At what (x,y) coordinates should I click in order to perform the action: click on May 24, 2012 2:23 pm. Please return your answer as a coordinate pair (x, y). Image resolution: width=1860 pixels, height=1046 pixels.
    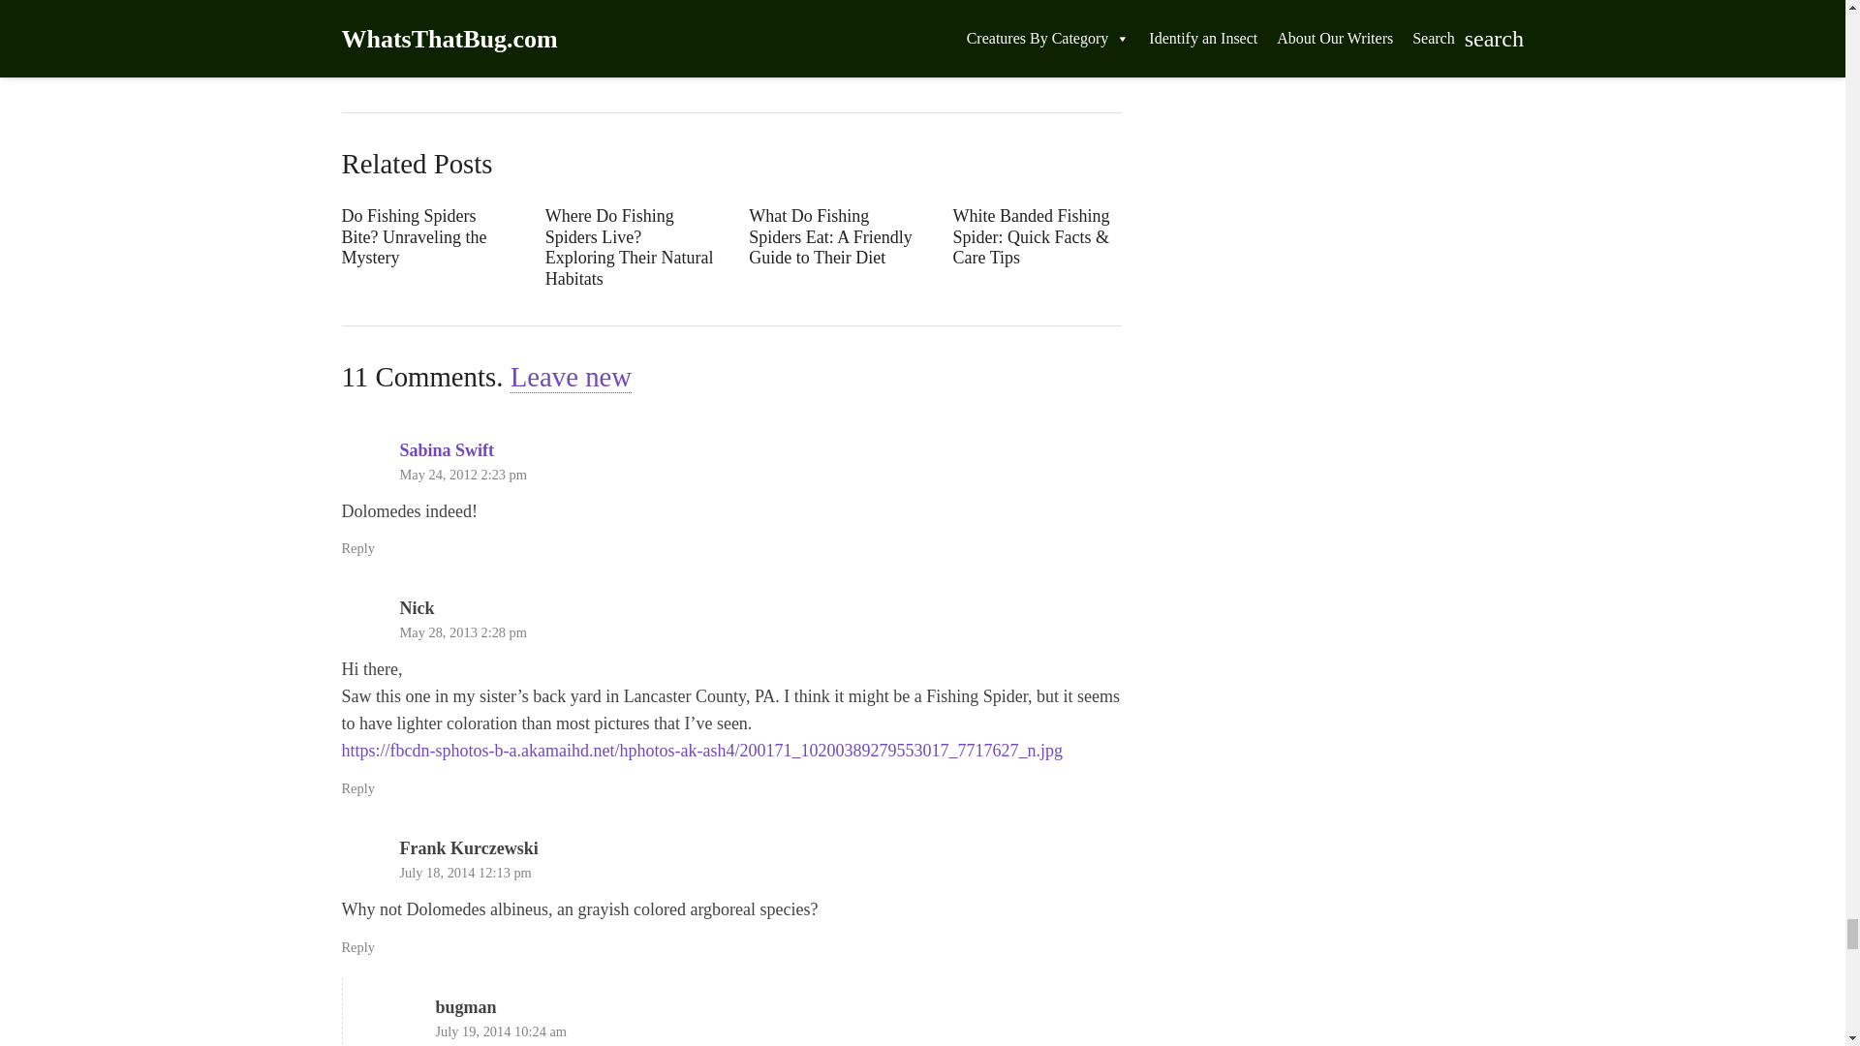
    Looking at the image, I should click on (463, 474).